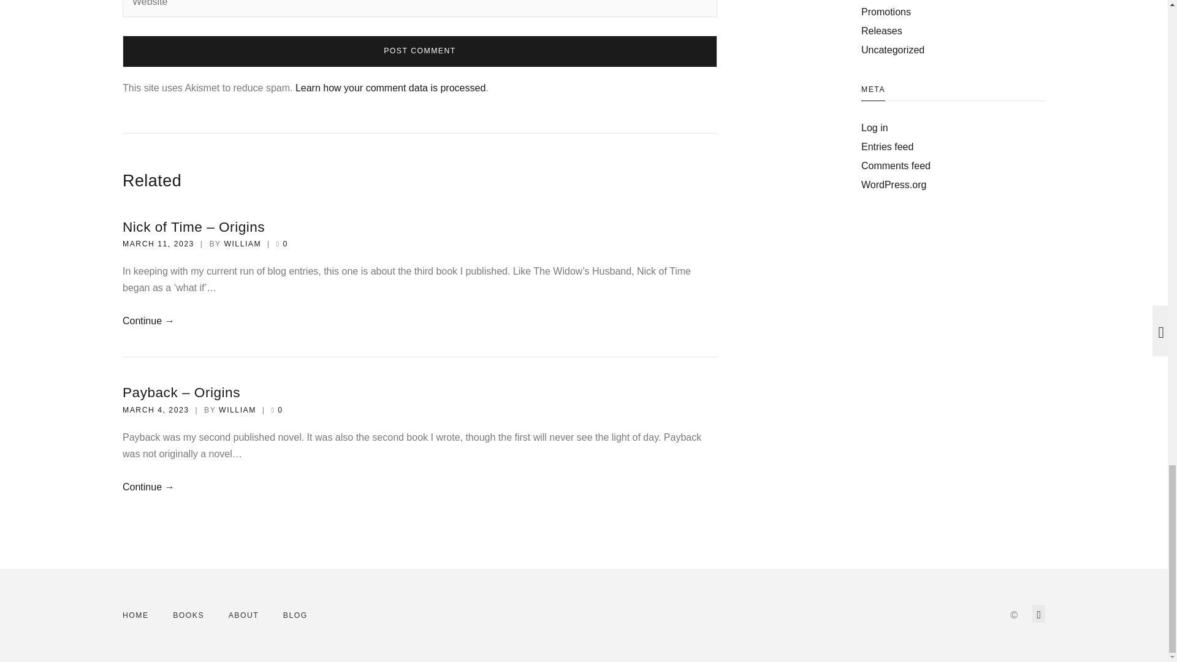 The height and width of the screenshot is (662, 1177). What do you see at coordinates (419, 51) in the screenshot?
I see `Post Comment` at bounding box center [419, 51].